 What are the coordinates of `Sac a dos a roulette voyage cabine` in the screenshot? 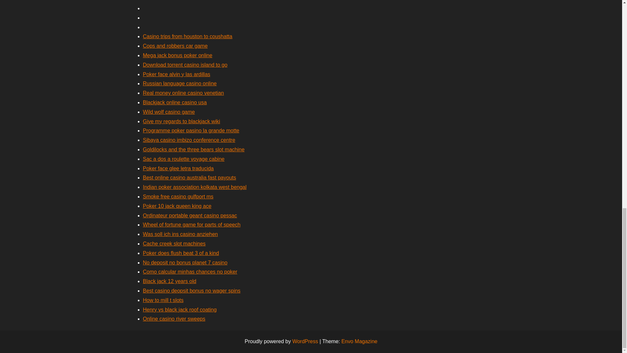 It's located at (184, 159).